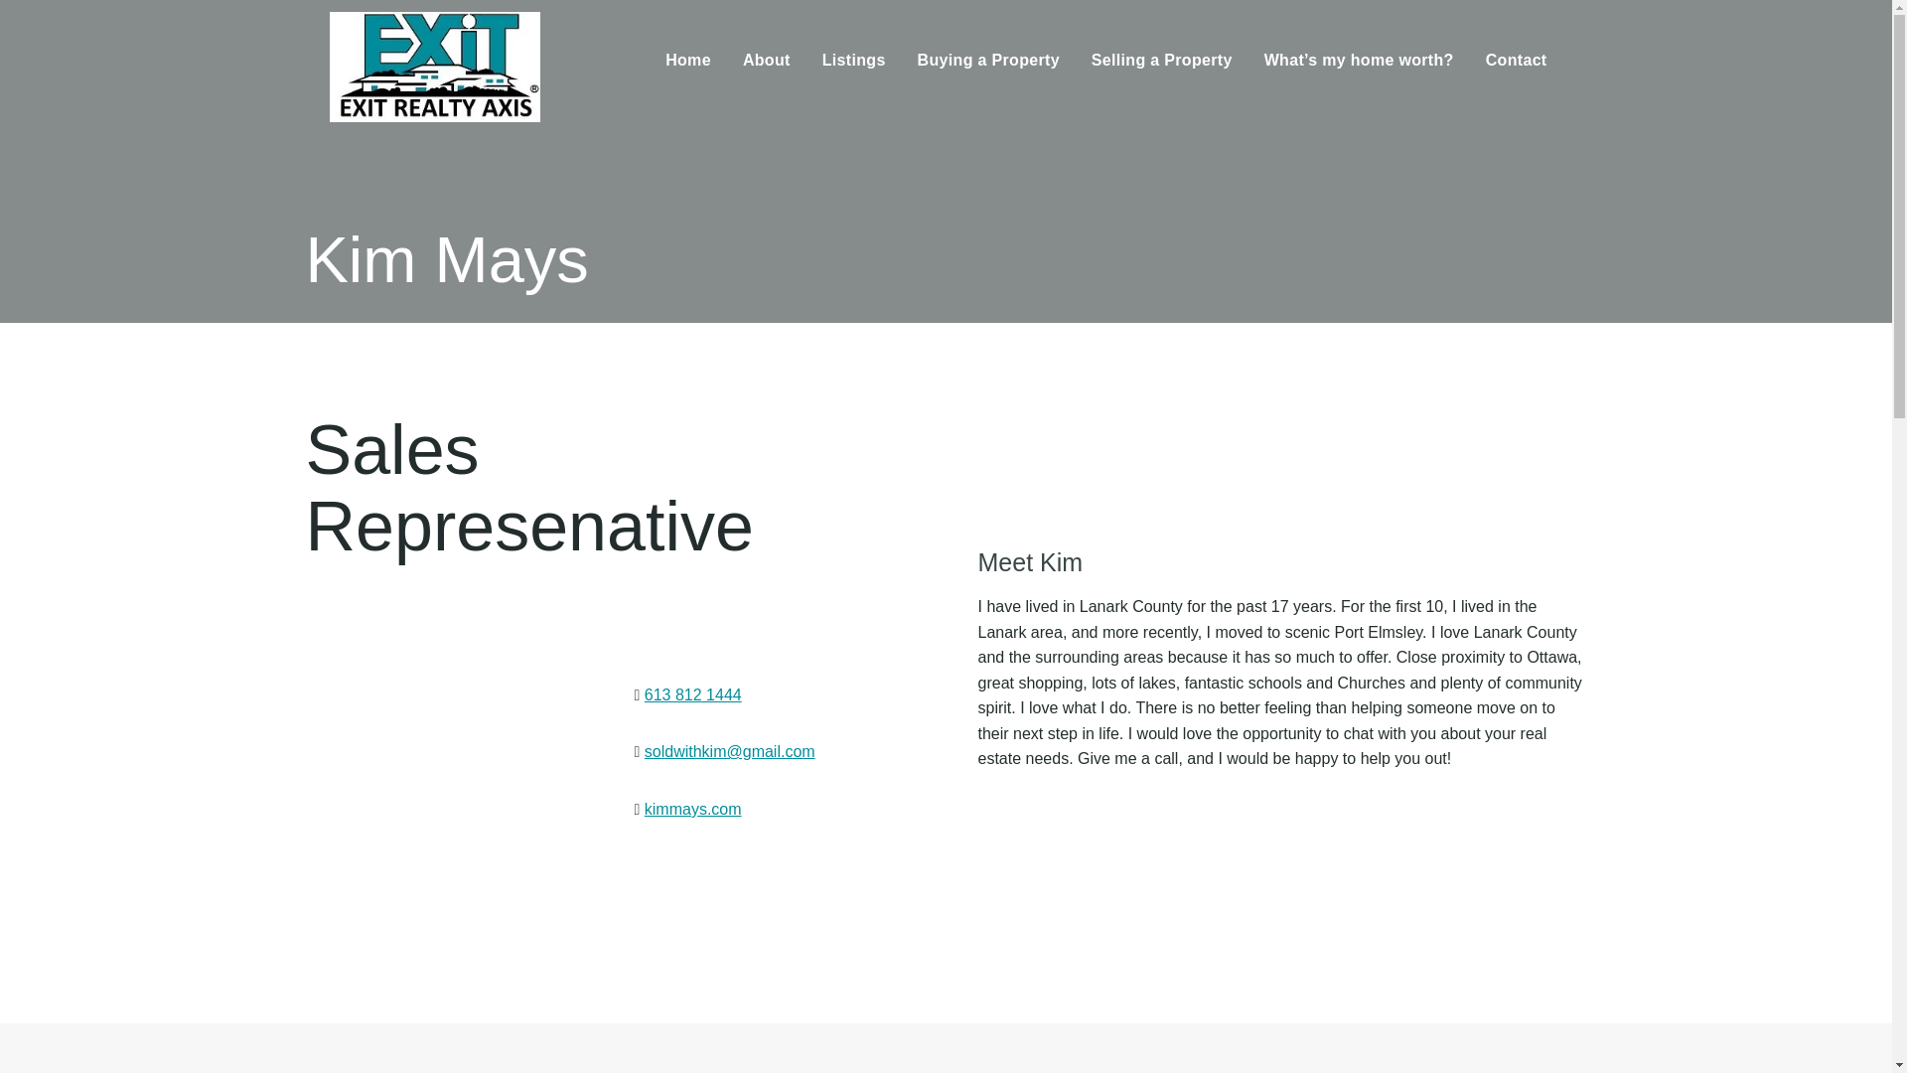 This screenshot has height=1073, width=1907. Describe the element at coordinates (687, 61) in the screenshot. I see `Home` at that location.